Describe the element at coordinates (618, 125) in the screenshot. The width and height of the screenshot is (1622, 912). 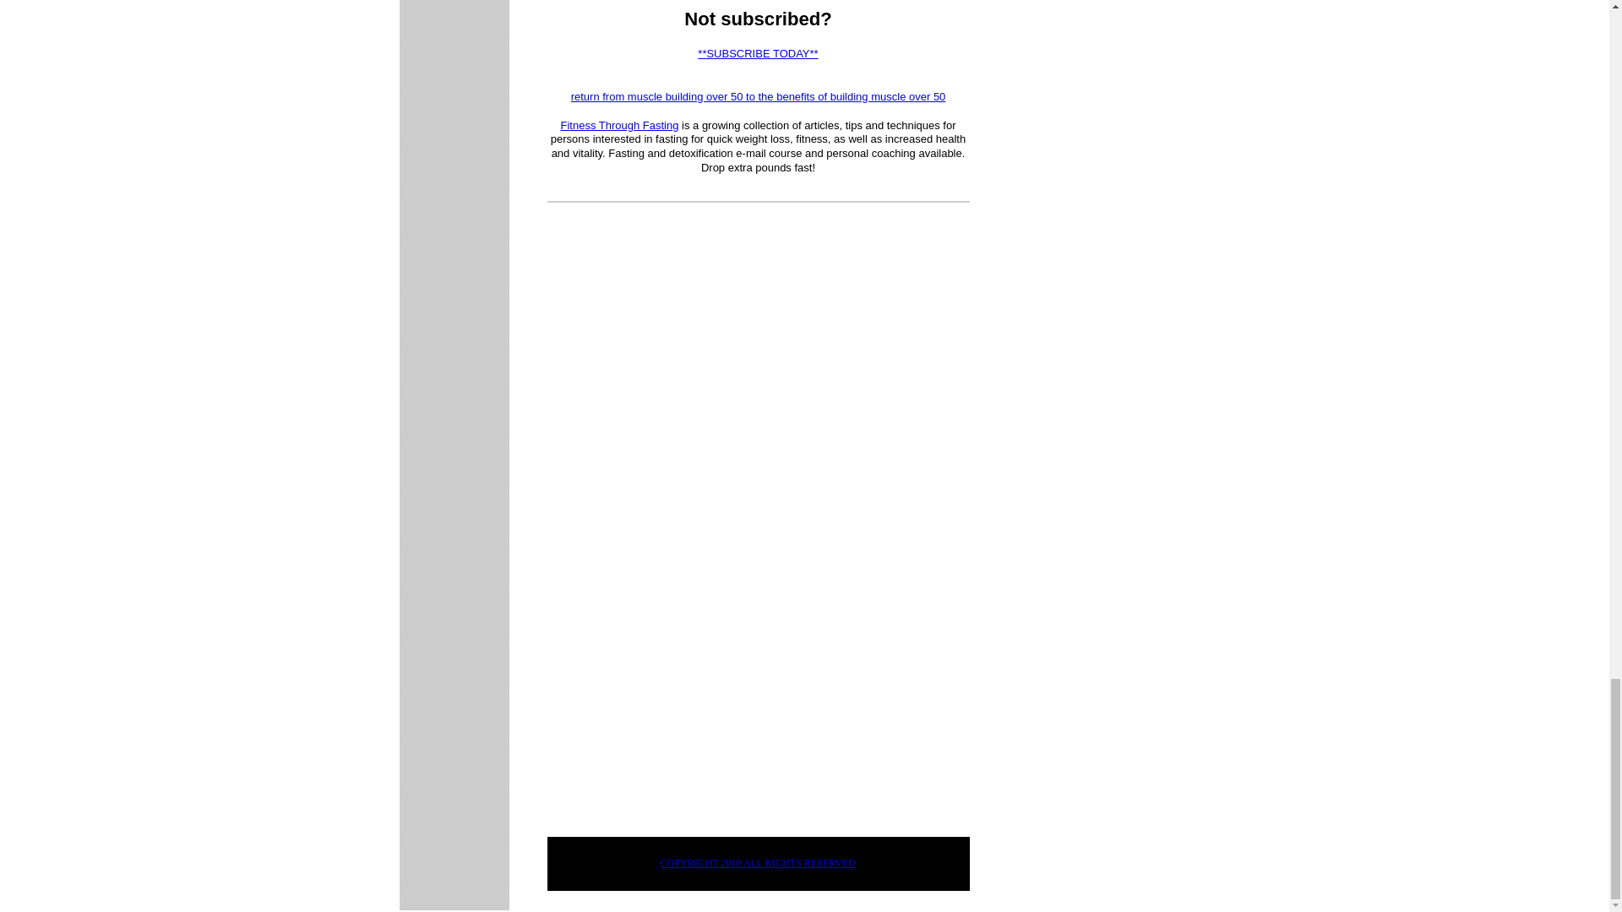
I see `Fasting for Quick Weight Loss` at that location.